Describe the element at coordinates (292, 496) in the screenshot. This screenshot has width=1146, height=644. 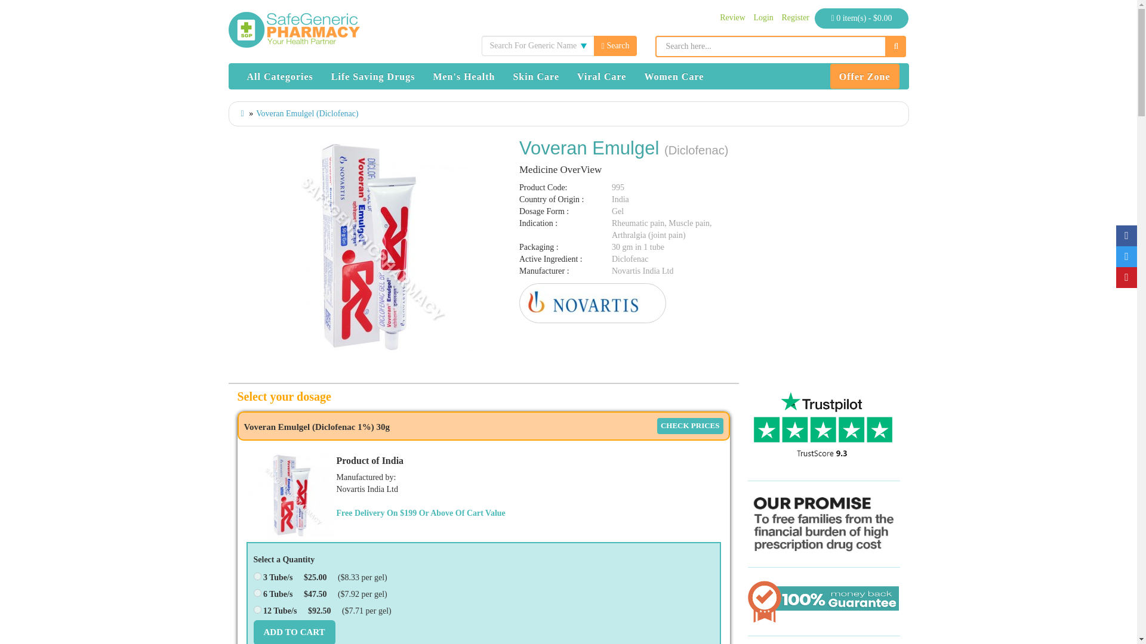
I see `Voveran Emulgel 30g` at that location.